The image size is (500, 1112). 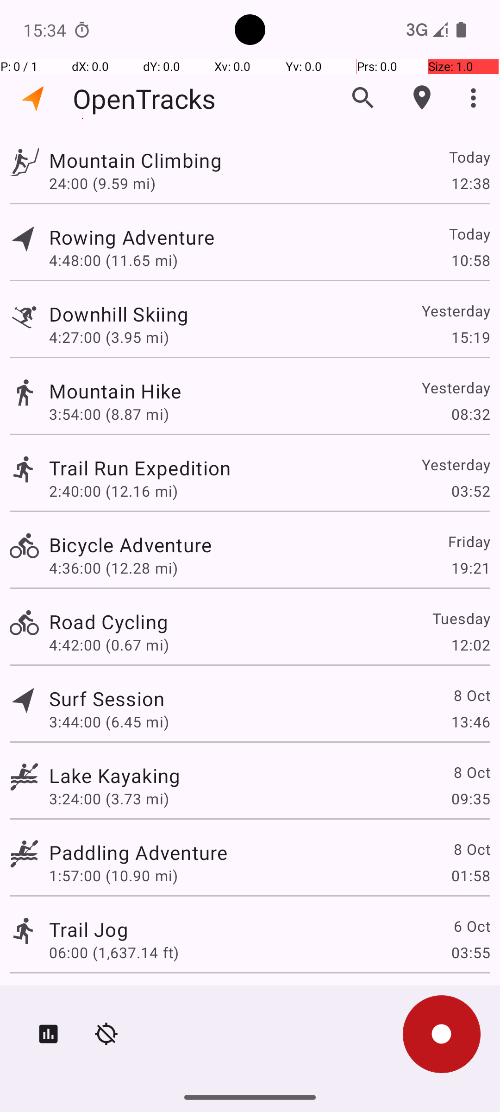 What do you see at coordinates (470, 568) in the screenshot?
I see `19:21` at bounding box center [470, 568].